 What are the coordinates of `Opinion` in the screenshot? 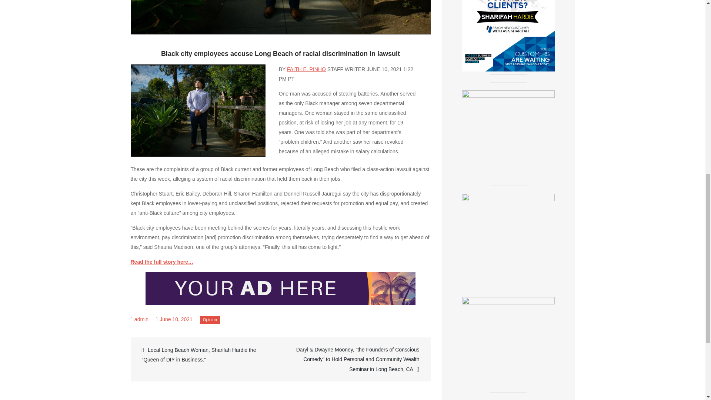 It's located at (210, 320).